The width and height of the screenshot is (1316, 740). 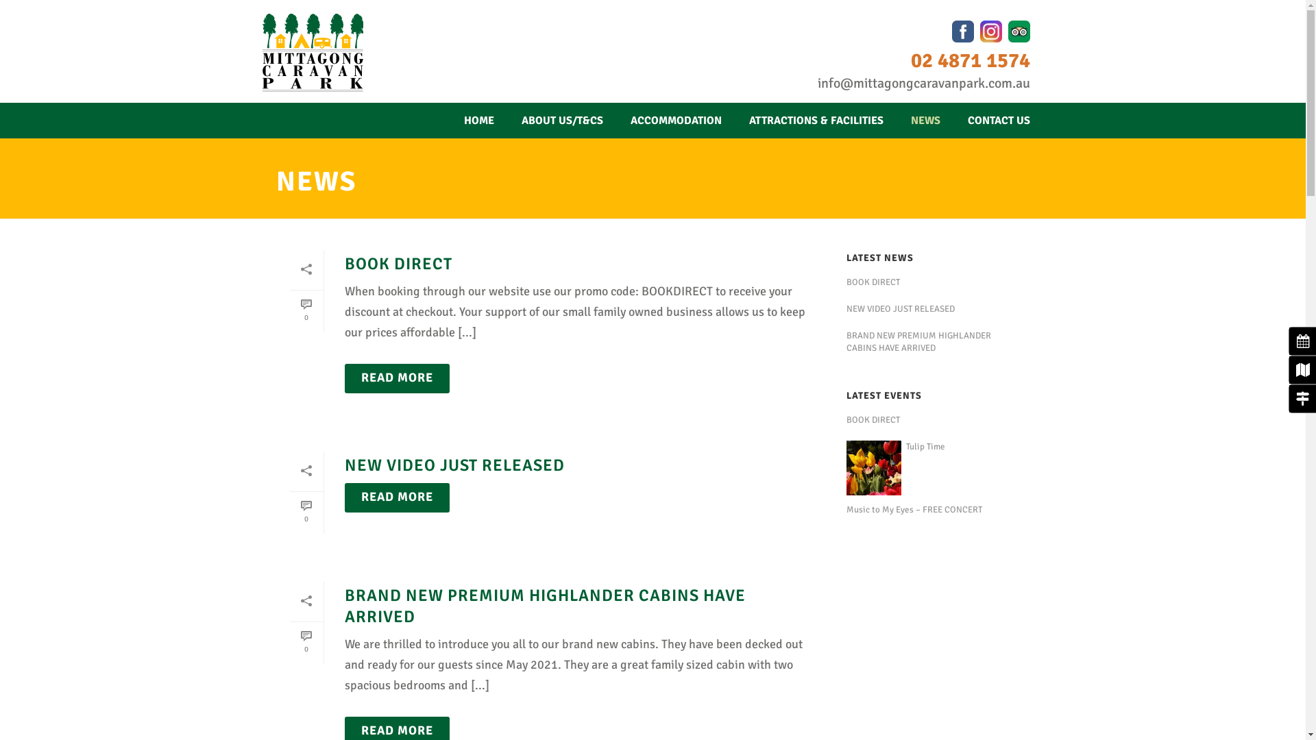 What do you see at coordinates (306, 513) in the screenshot?
I see `0` at bounding box center [306, 513].